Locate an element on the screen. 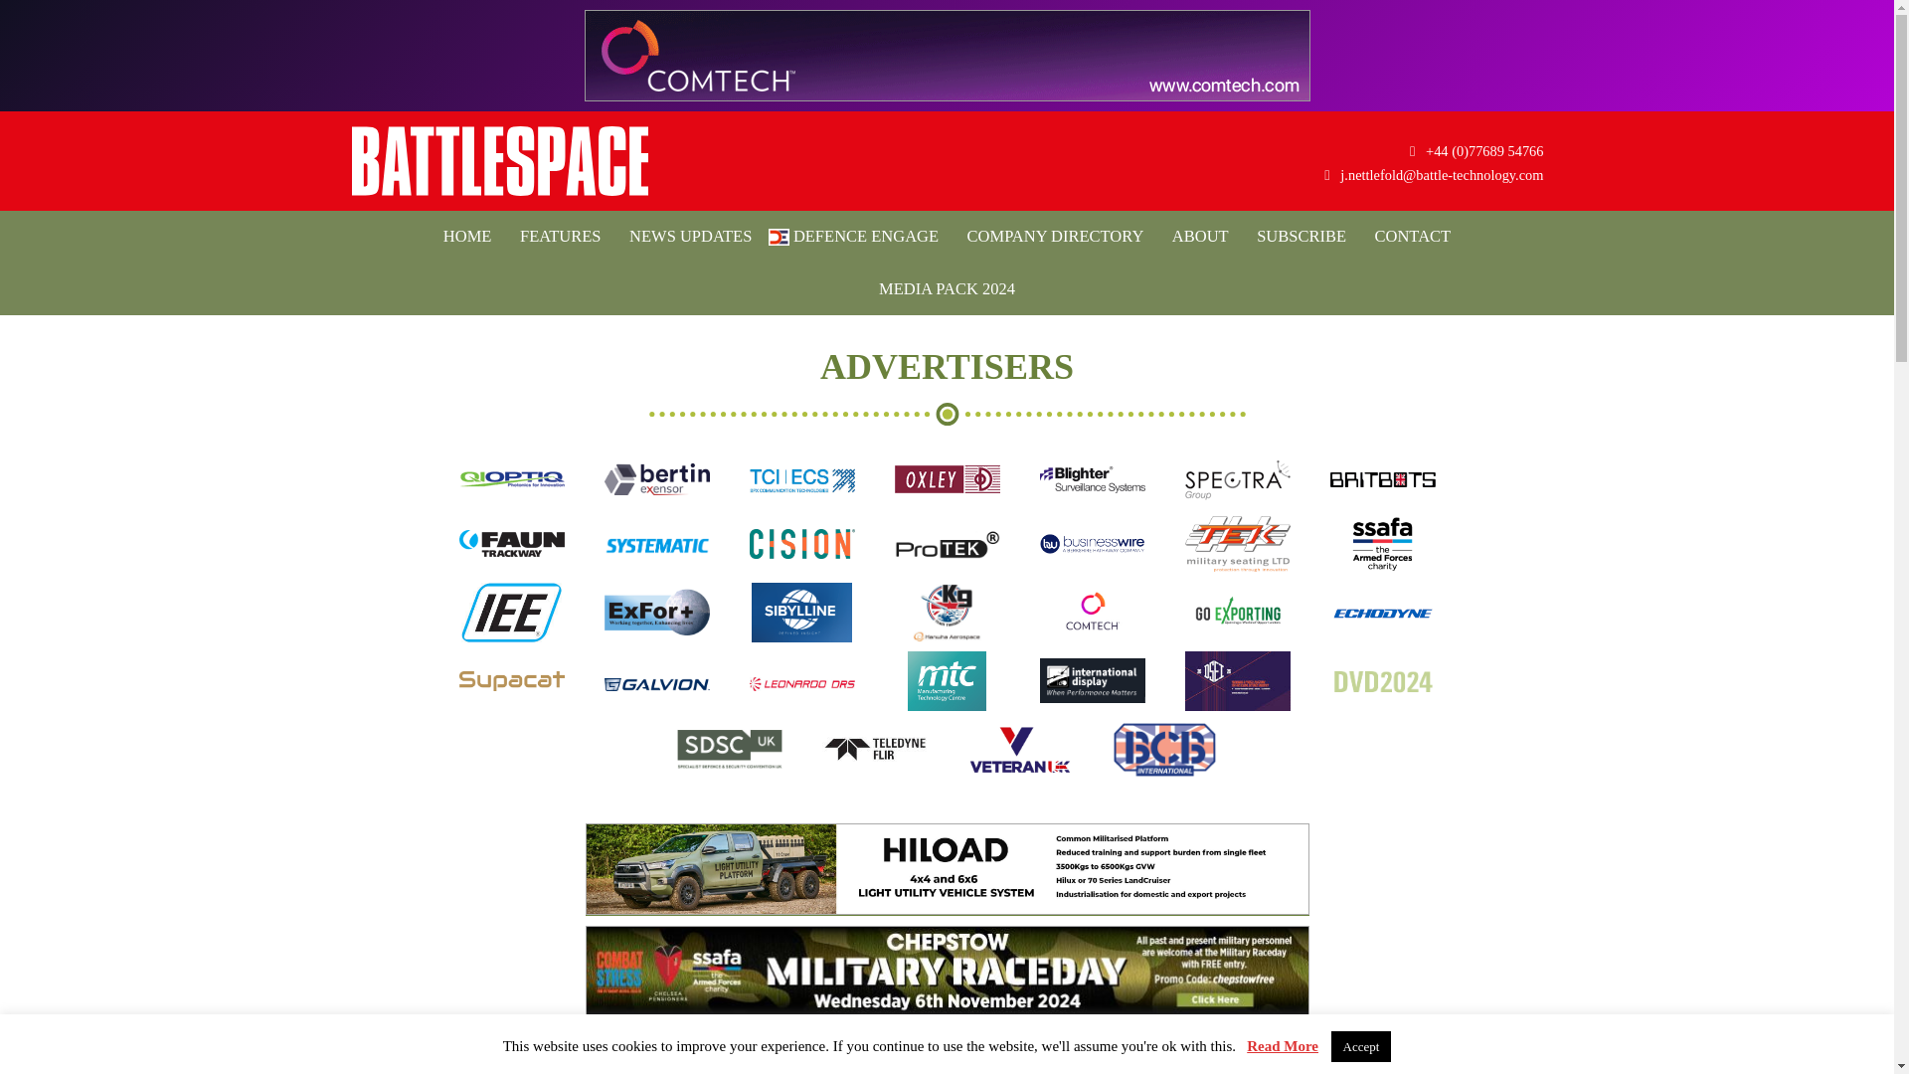  NEWS UPDATES is located at coordinates (690, 237).